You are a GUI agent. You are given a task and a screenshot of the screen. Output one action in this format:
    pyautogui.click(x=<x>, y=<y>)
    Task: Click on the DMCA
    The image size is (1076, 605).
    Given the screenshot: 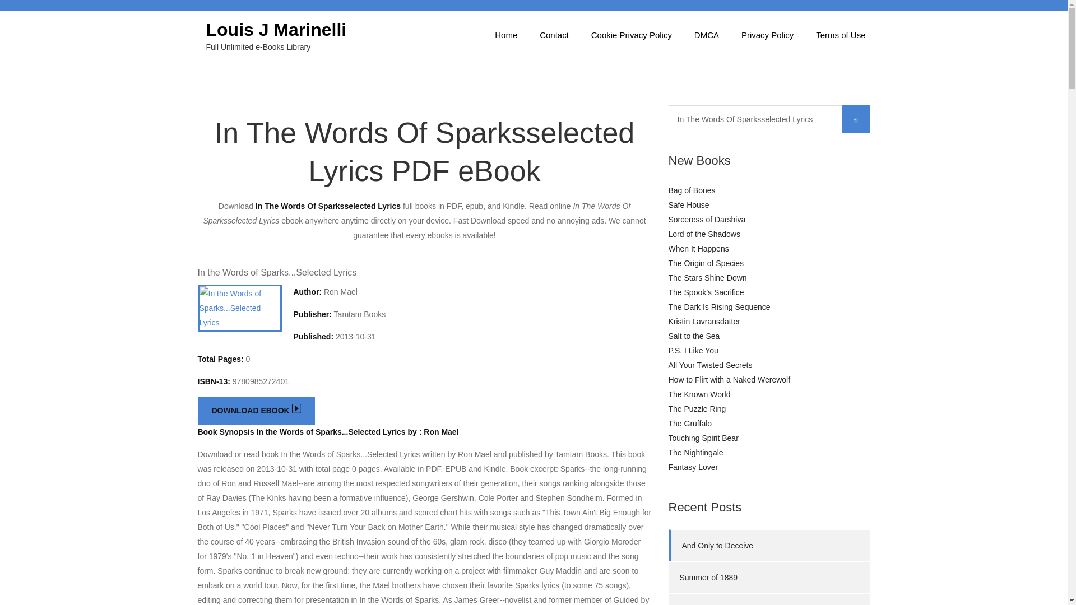 What is the action you would take?
    pyautogui.click(x=707, y=35)
    